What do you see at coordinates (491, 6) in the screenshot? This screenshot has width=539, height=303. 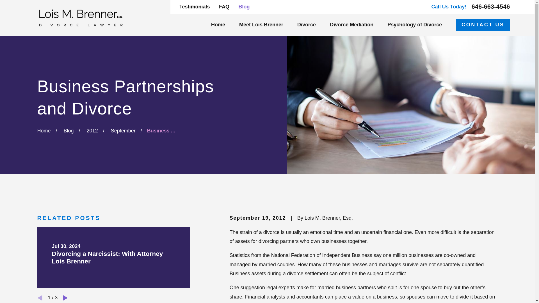 I see `646-663-4546` at bounding box center [491, 6].